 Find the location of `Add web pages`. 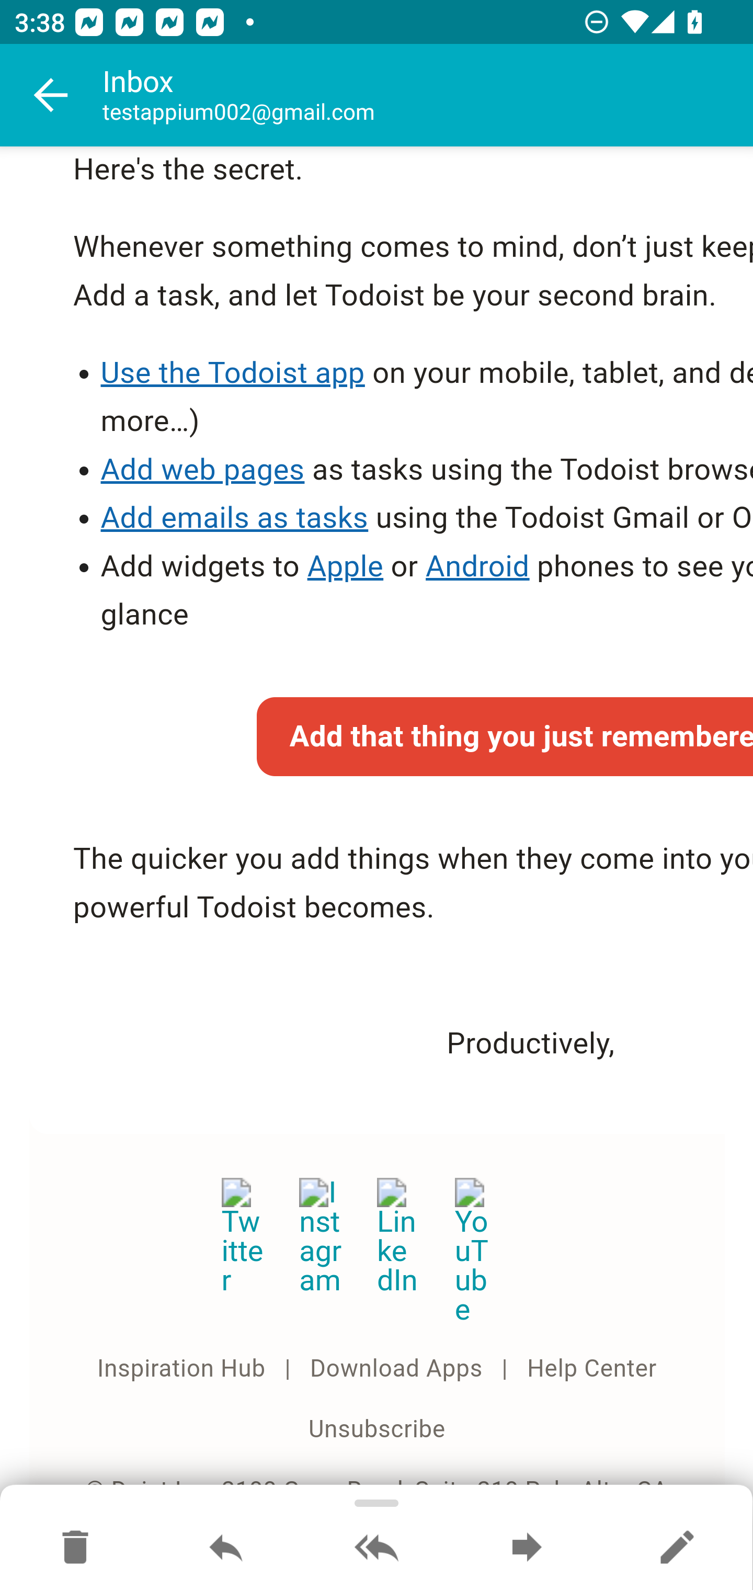

Add web pages is located at coordinates (202, 470).